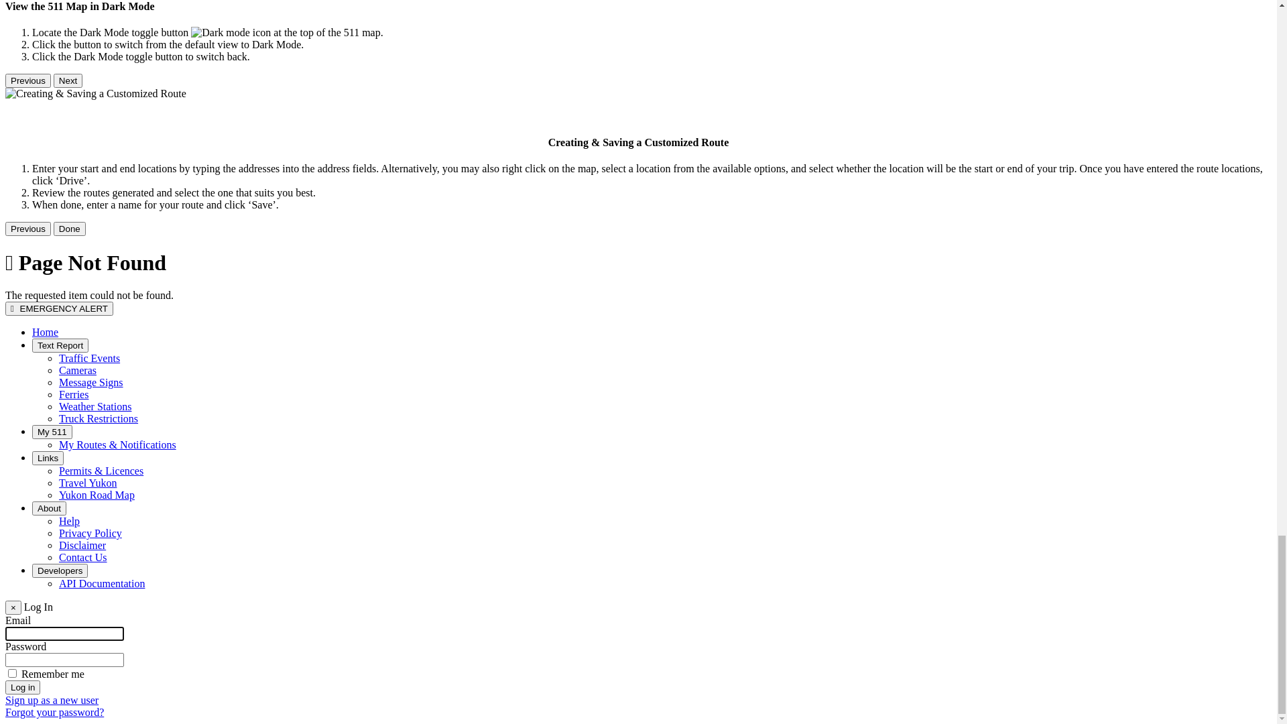 Image resolution: width=1287 pixels, height=724 pixels. What do you see at coordinates (84, 235) in the screenshot?
I see `All Regions` at bounding box center [84, 235].